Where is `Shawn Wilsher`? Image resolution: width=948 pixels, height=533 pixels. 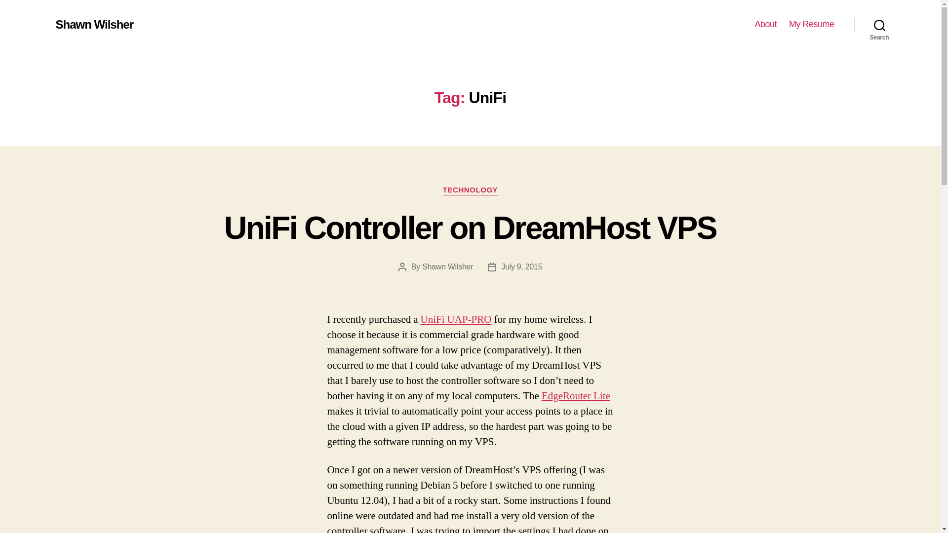 Shawn Wilsher is located at coordinates (447, 266).